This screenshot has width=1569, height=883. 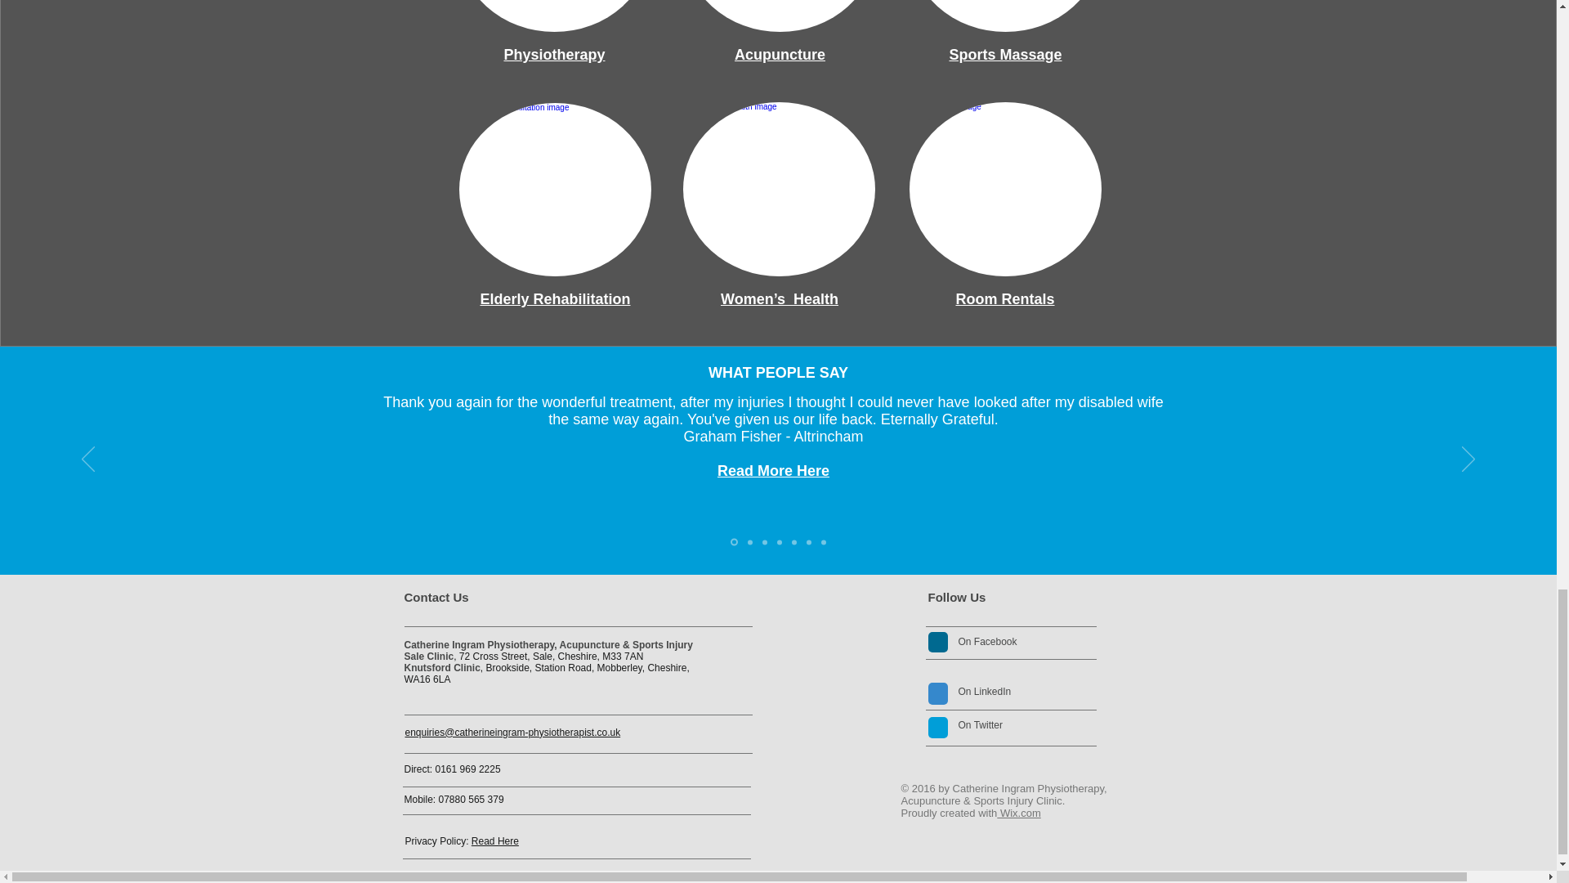 I want to click on Room Rentals, so click(x=1005, y=299).